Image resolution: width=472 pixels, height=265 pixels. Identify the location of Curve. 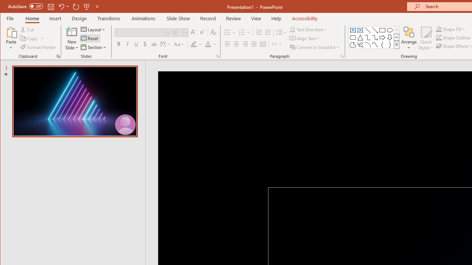
(375, 45).